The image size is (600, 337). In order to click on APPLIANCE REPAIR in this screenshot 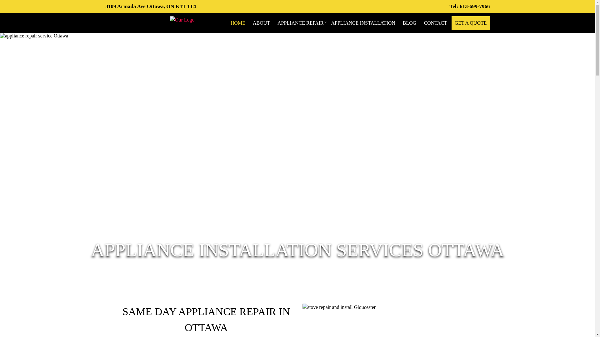, I will do `click(301, 23)`.